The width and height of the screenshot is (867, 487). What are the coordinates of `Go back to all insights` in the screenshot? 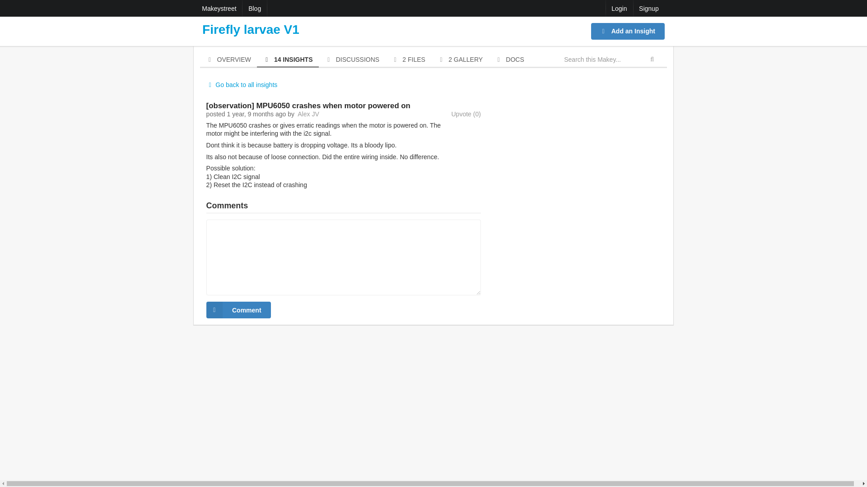 It's located at (242, 85).